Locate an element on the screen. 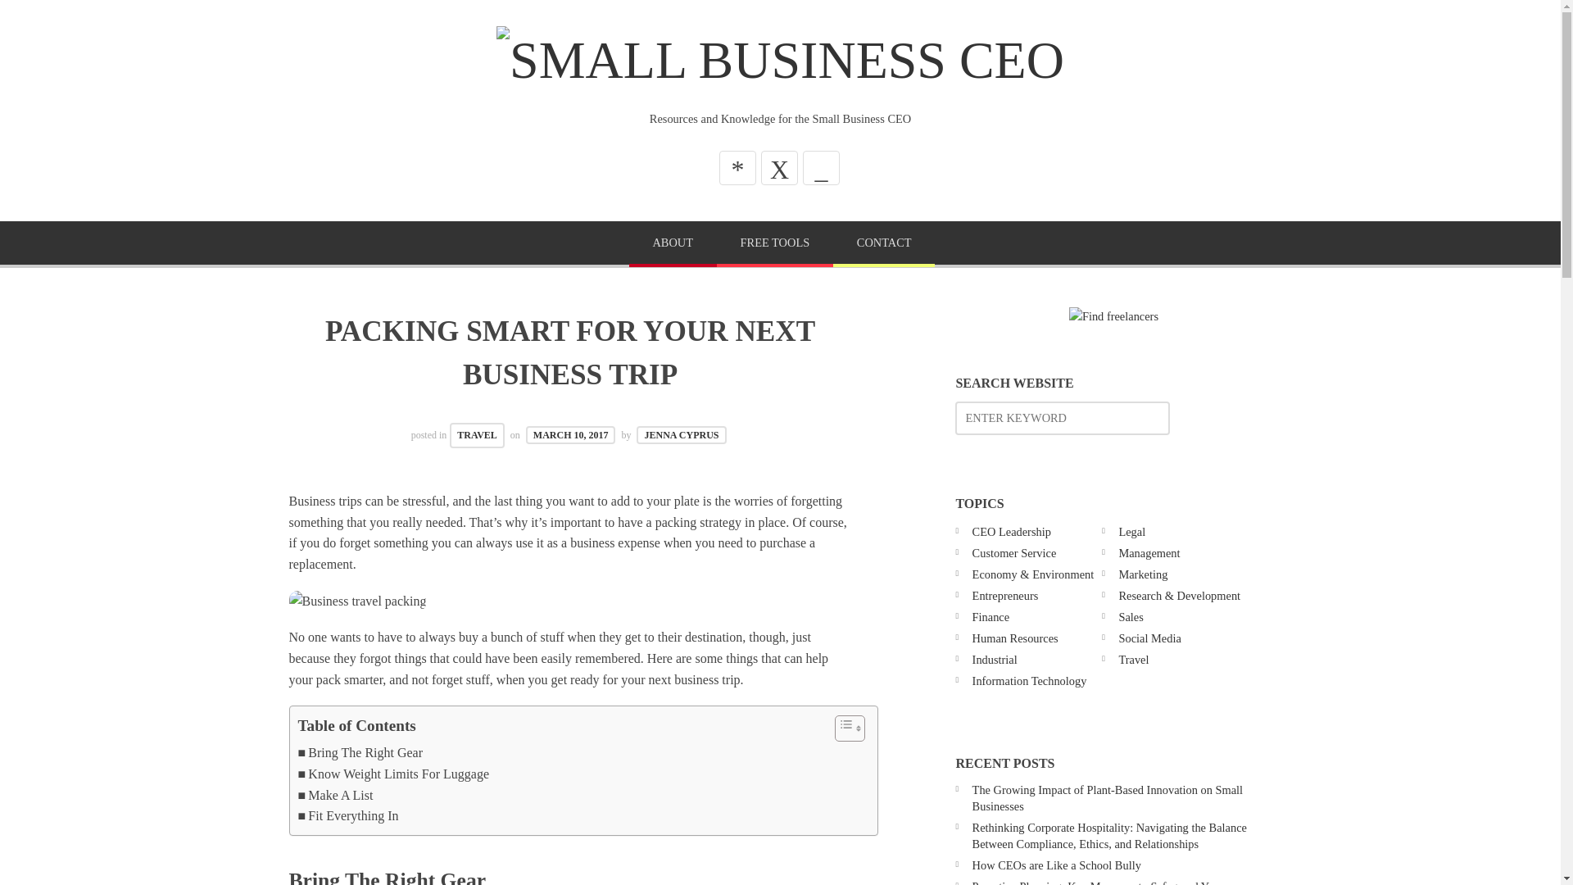 Image resolution: width=1573 pixels, height=885 pixels. Make A List is located at coordinates (336, 795).